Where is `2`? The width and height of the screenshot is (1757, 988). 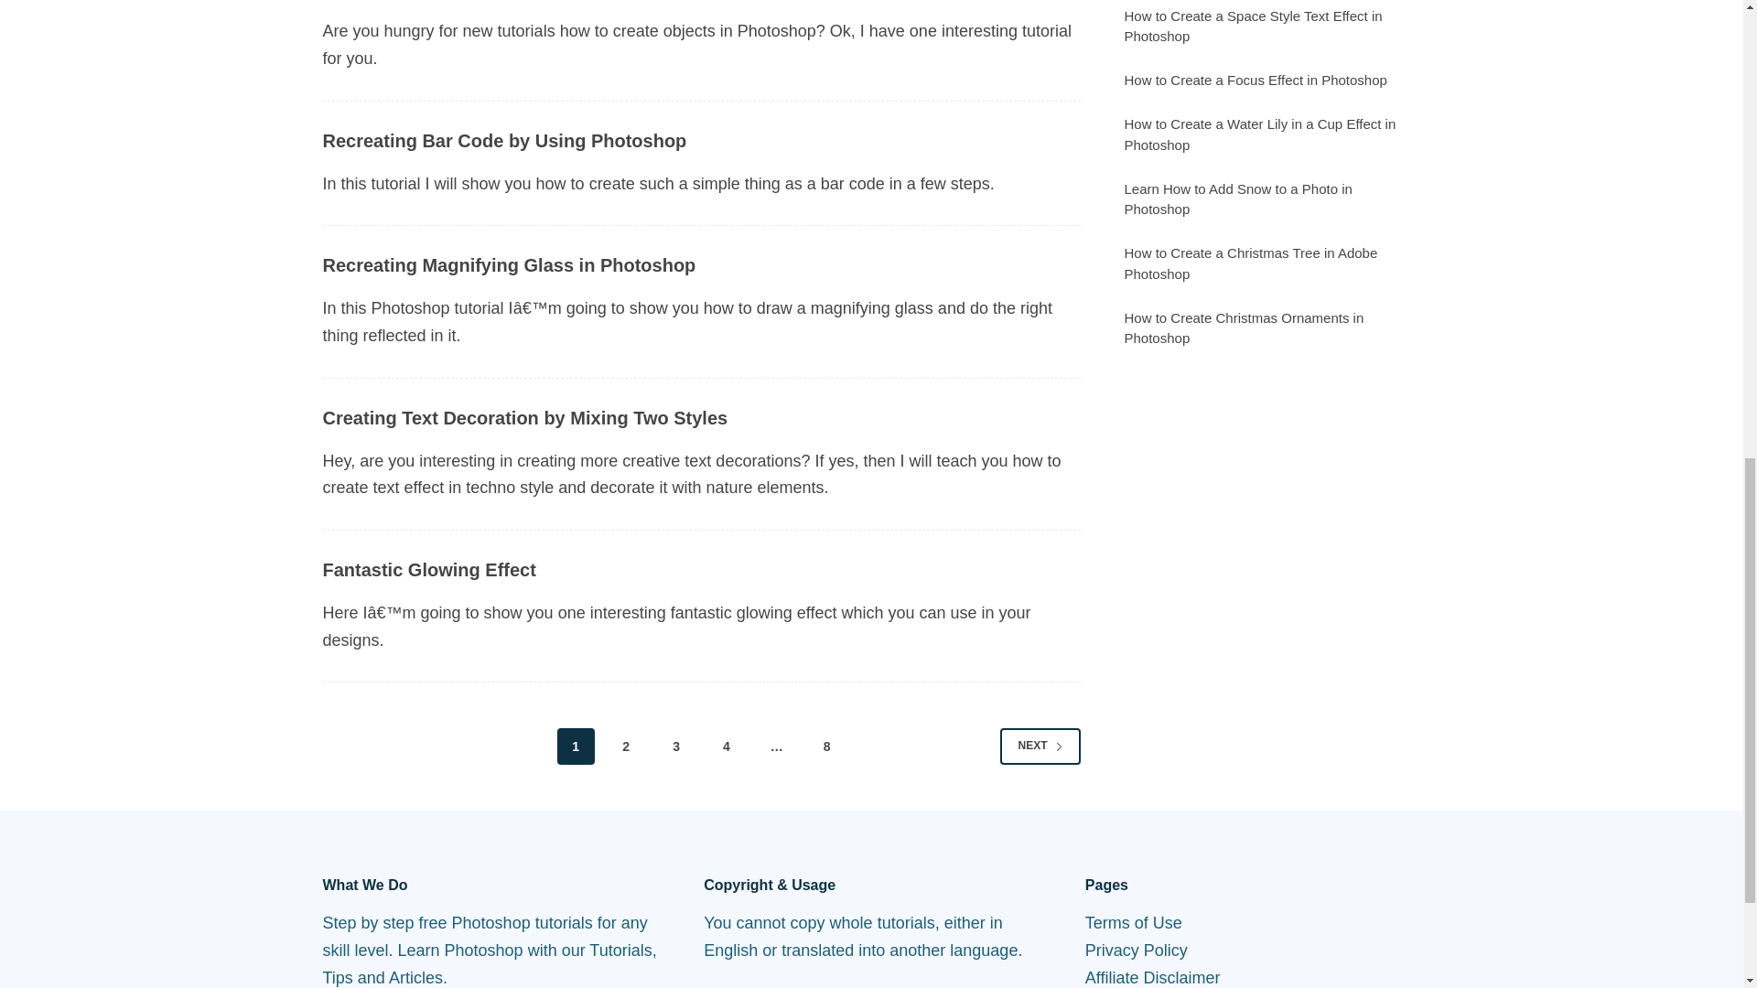
2 is located at coordinates (626, 746).